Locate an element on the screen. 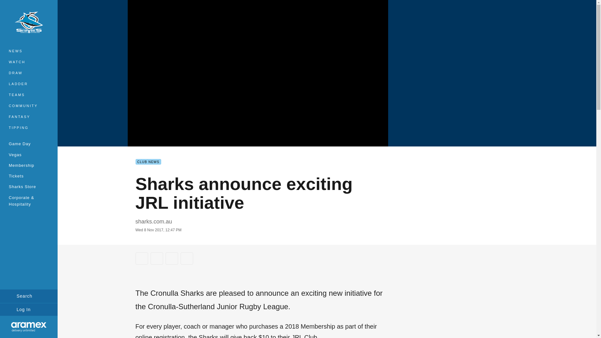 The image size is (601, 338). Share via Twitter is located at coordinates (157, 258).